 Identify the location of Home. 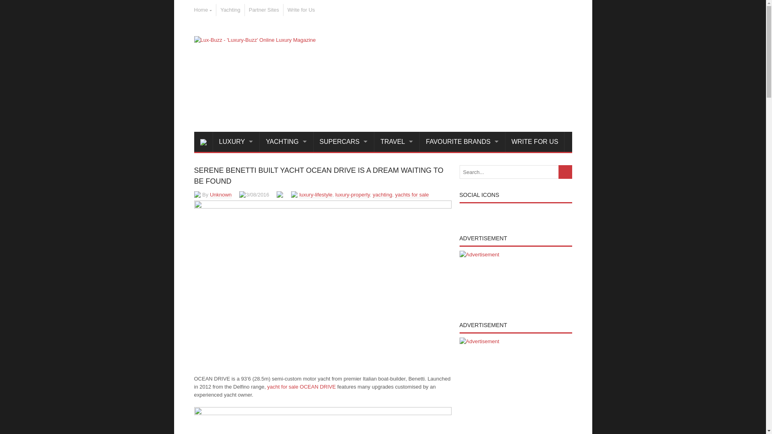
(203, 10).